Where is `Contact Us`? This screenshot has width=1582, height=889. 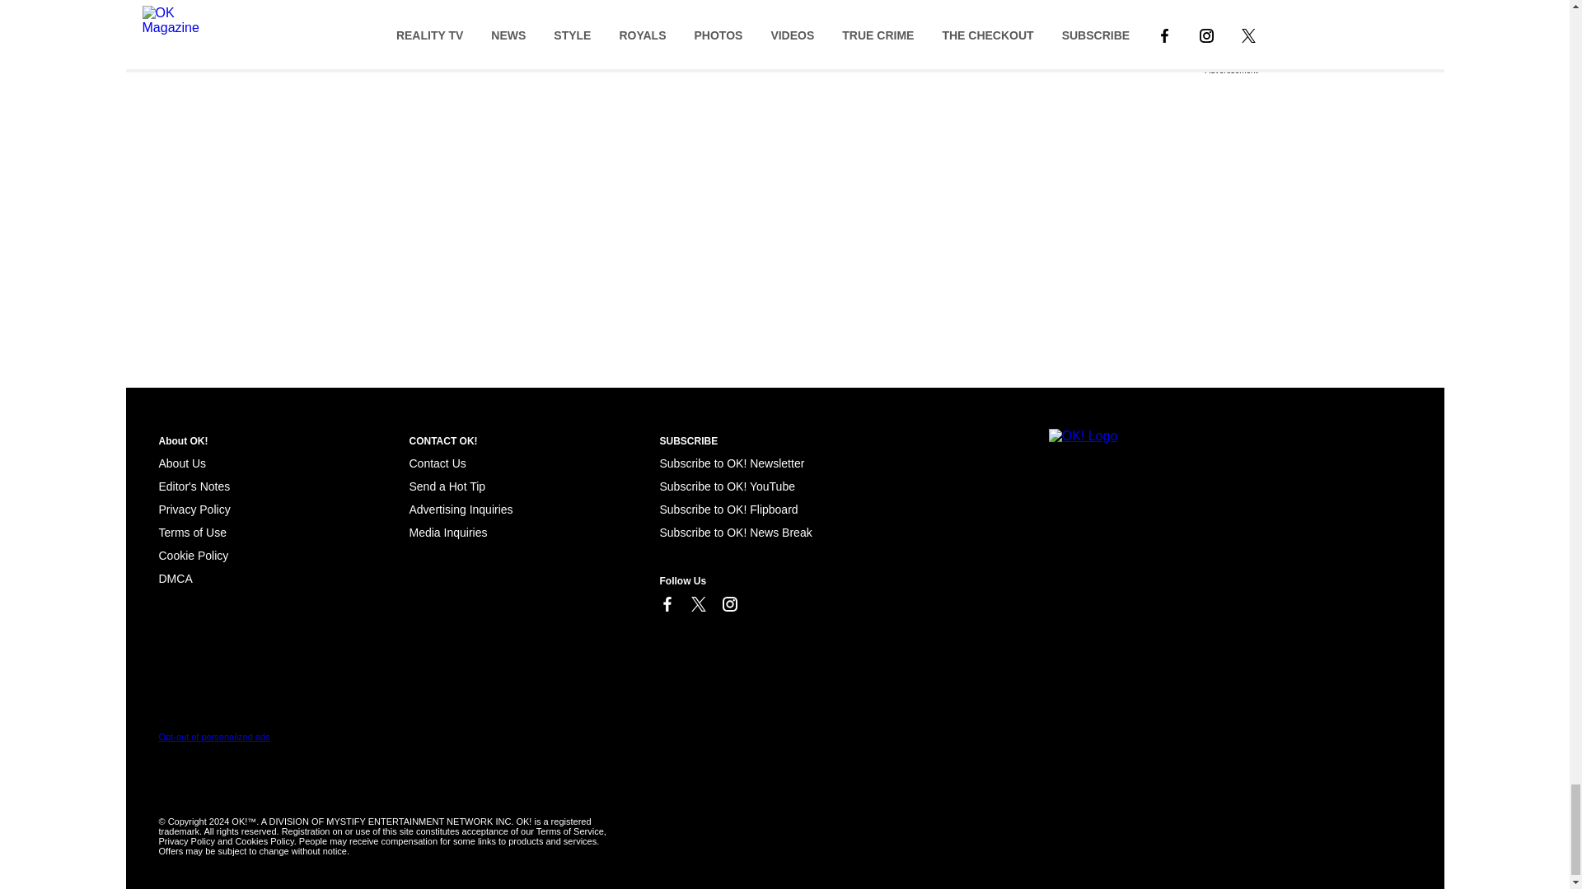 Contact Us is located at coordinates (437, 463).